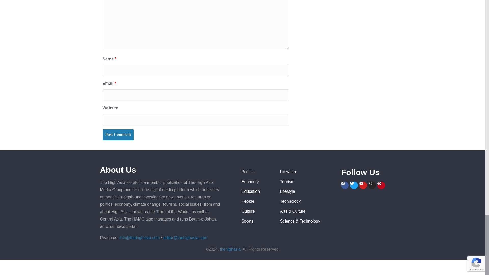  I want to click on Tourism, so click(308, 182).